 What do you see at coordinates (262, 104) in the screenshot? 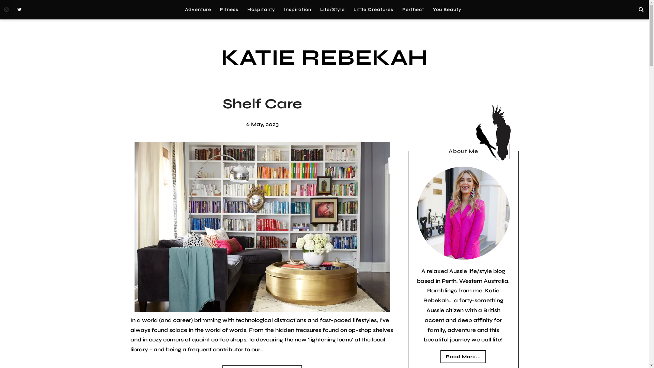
I see `Shelf Care` at bounding box center [262, 104].